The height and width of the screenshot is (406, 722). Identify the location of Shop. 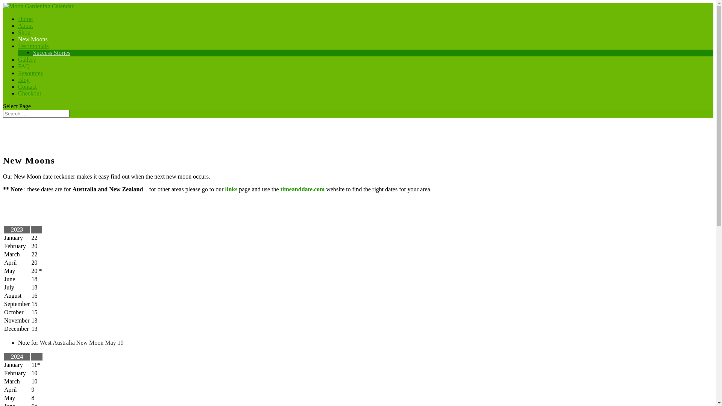
(24, 36).